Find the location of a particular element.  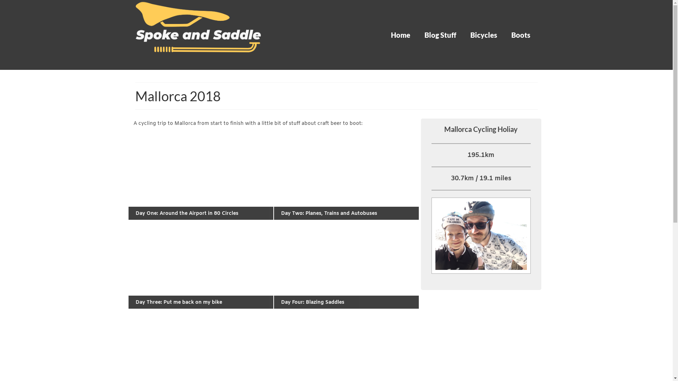

Bicycles is located at coordinates (484, 35).